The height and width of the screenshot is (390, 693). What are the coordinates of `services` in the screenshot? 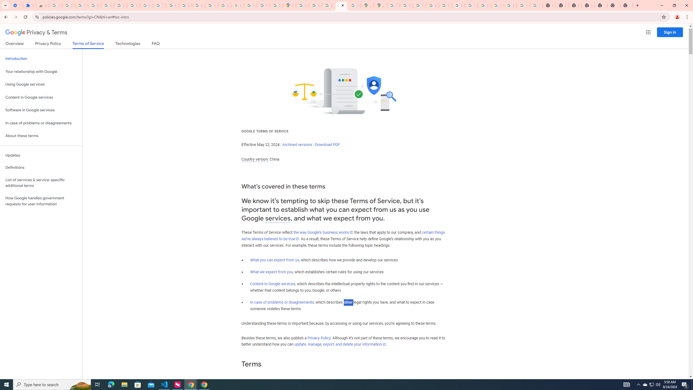 It's located at (278, 218).